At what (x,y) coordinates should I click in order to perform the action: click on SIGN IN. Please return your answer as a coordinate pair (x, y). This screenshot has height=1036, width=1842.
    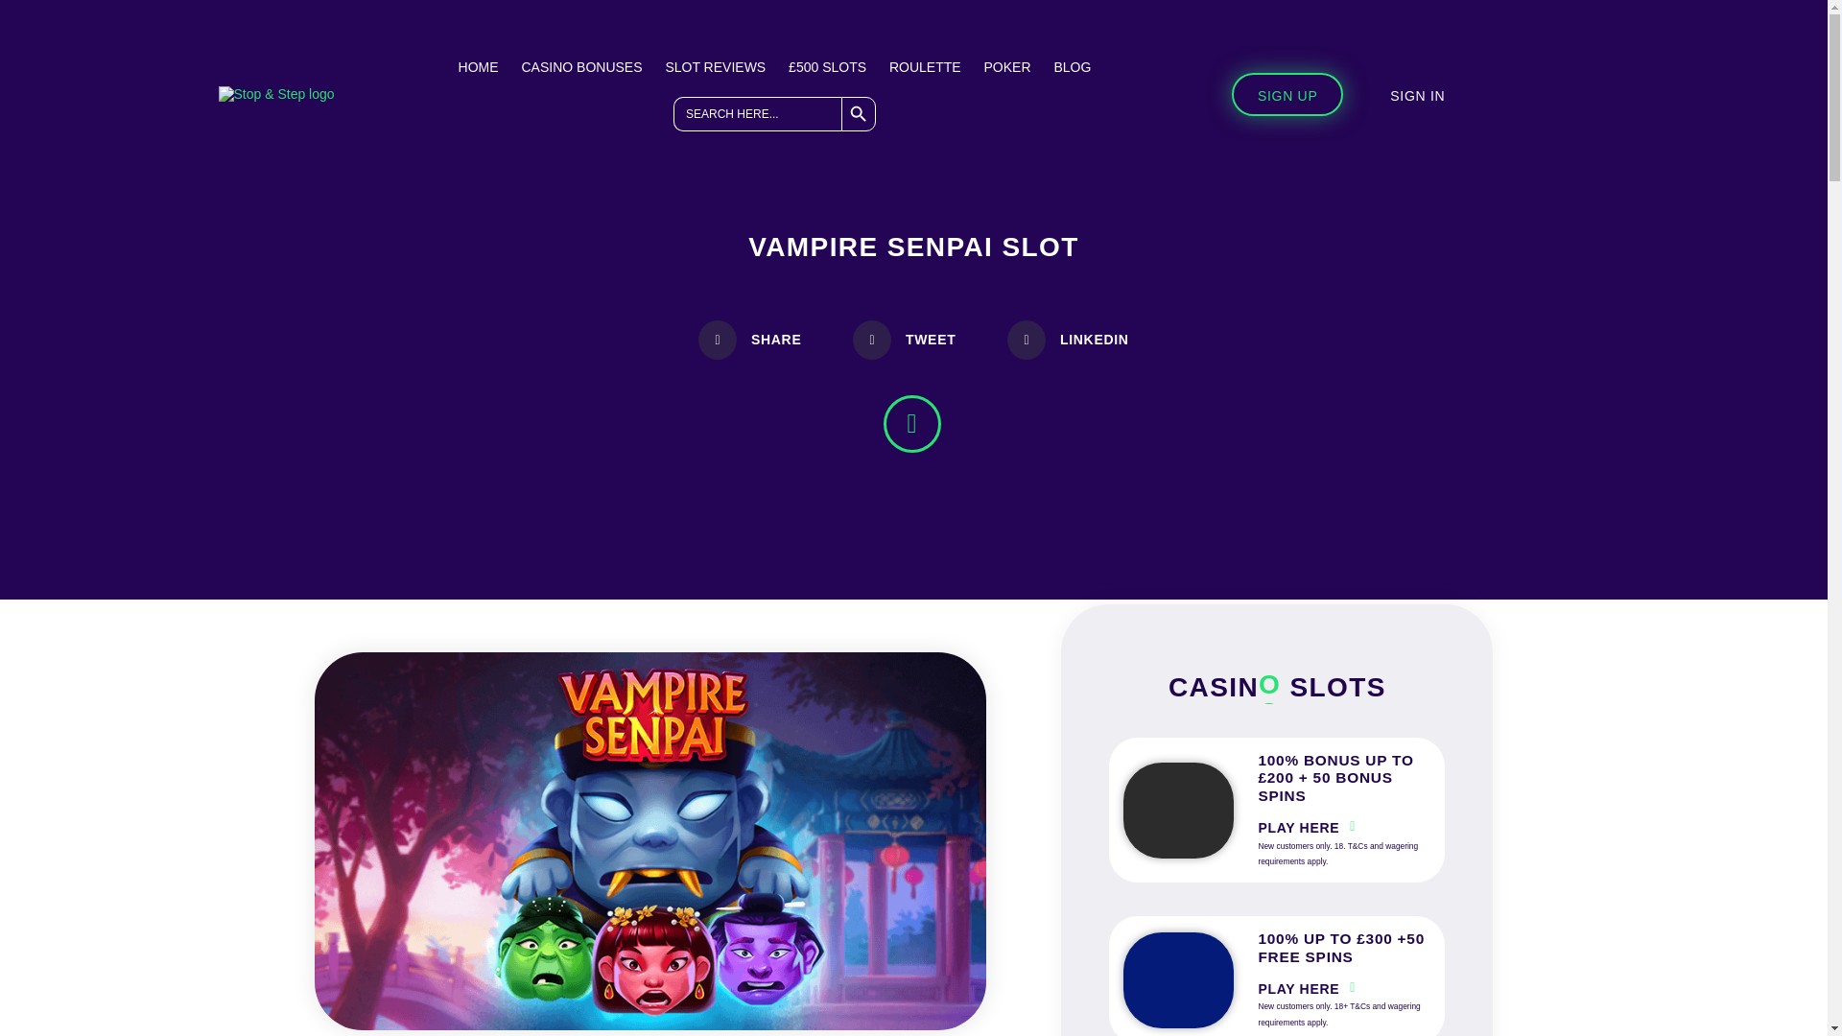
    Looking at the image, I should click on (1417, 94).